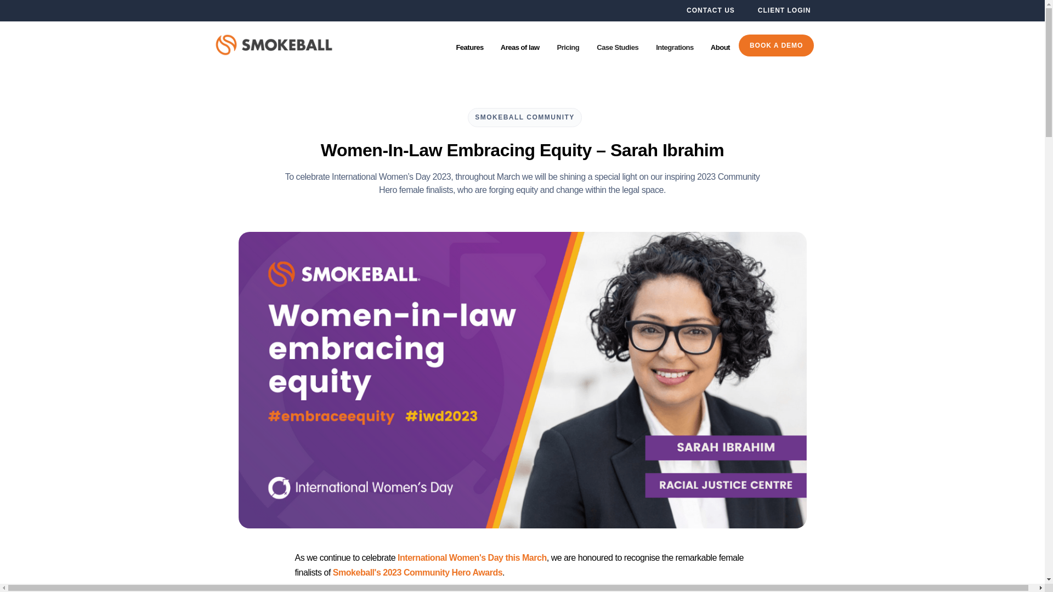  Describe the element at coordinates (784, 11) in the screenshot. I see `CLIENT LOGIN` at that location.